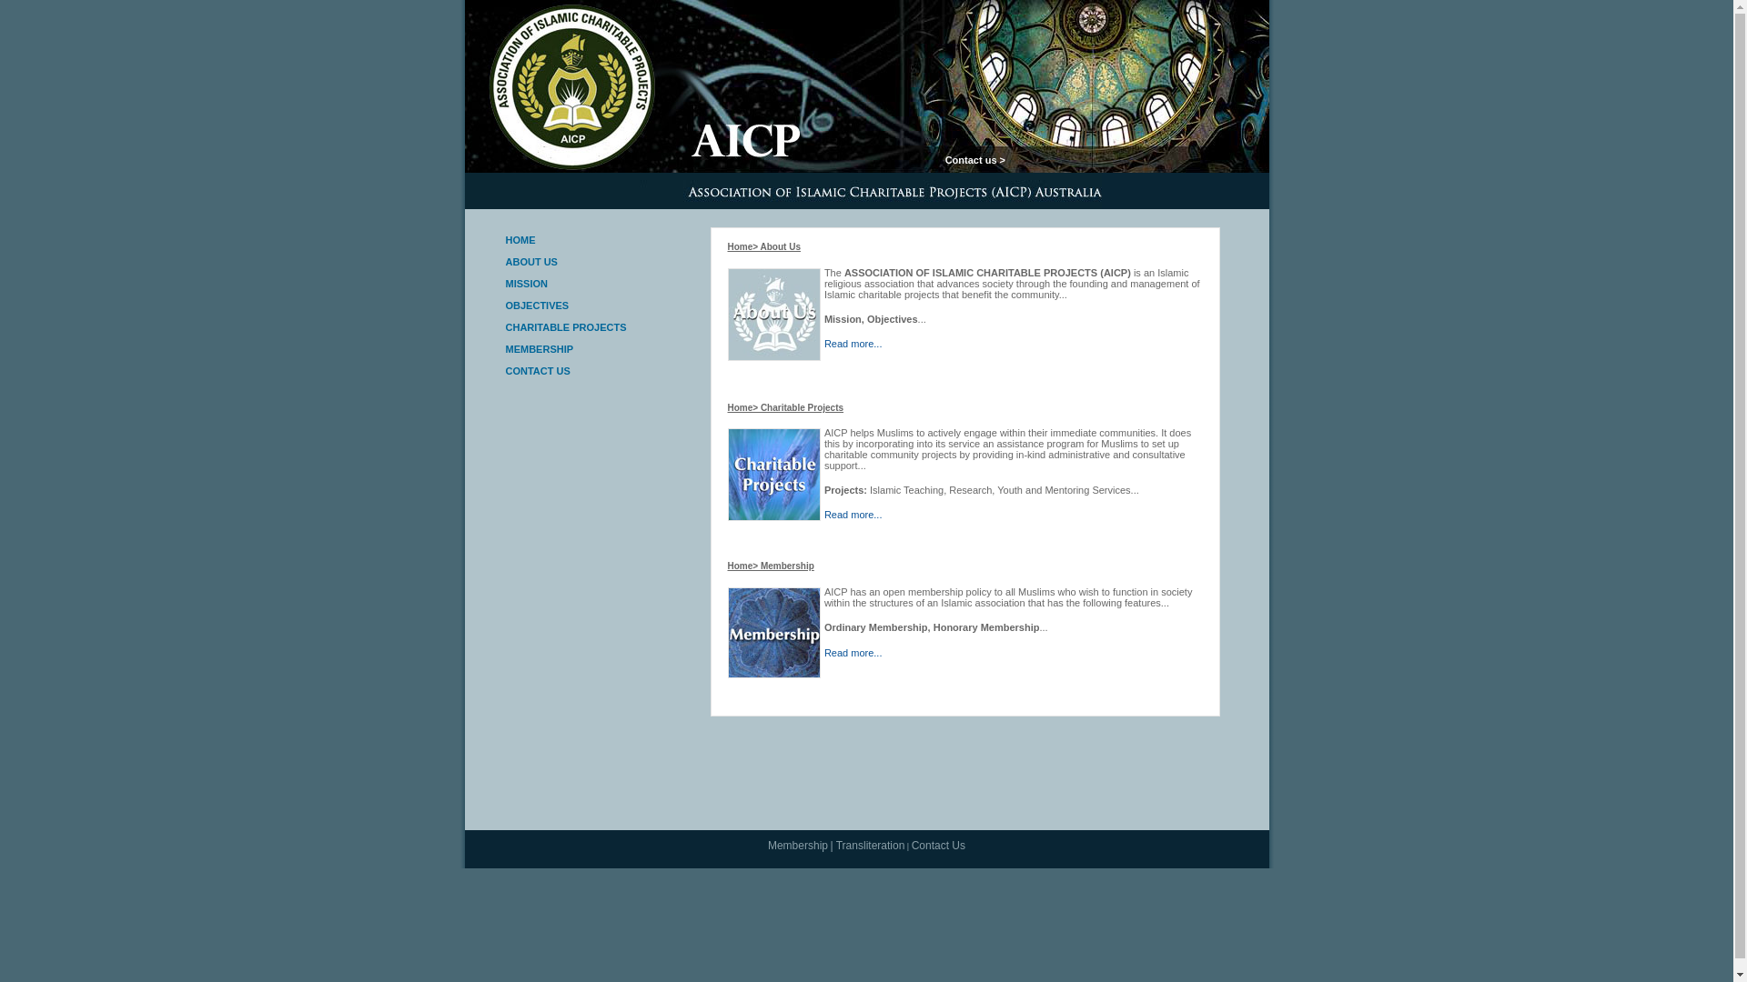 Image resolution: width=1747 pixels, height=982 pixels. I want to click on CONTACT US, so click(539, 371).